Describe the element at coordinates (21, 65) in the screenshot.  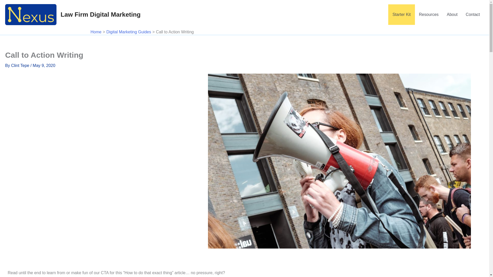
I see `Clint Tepe` at that location.